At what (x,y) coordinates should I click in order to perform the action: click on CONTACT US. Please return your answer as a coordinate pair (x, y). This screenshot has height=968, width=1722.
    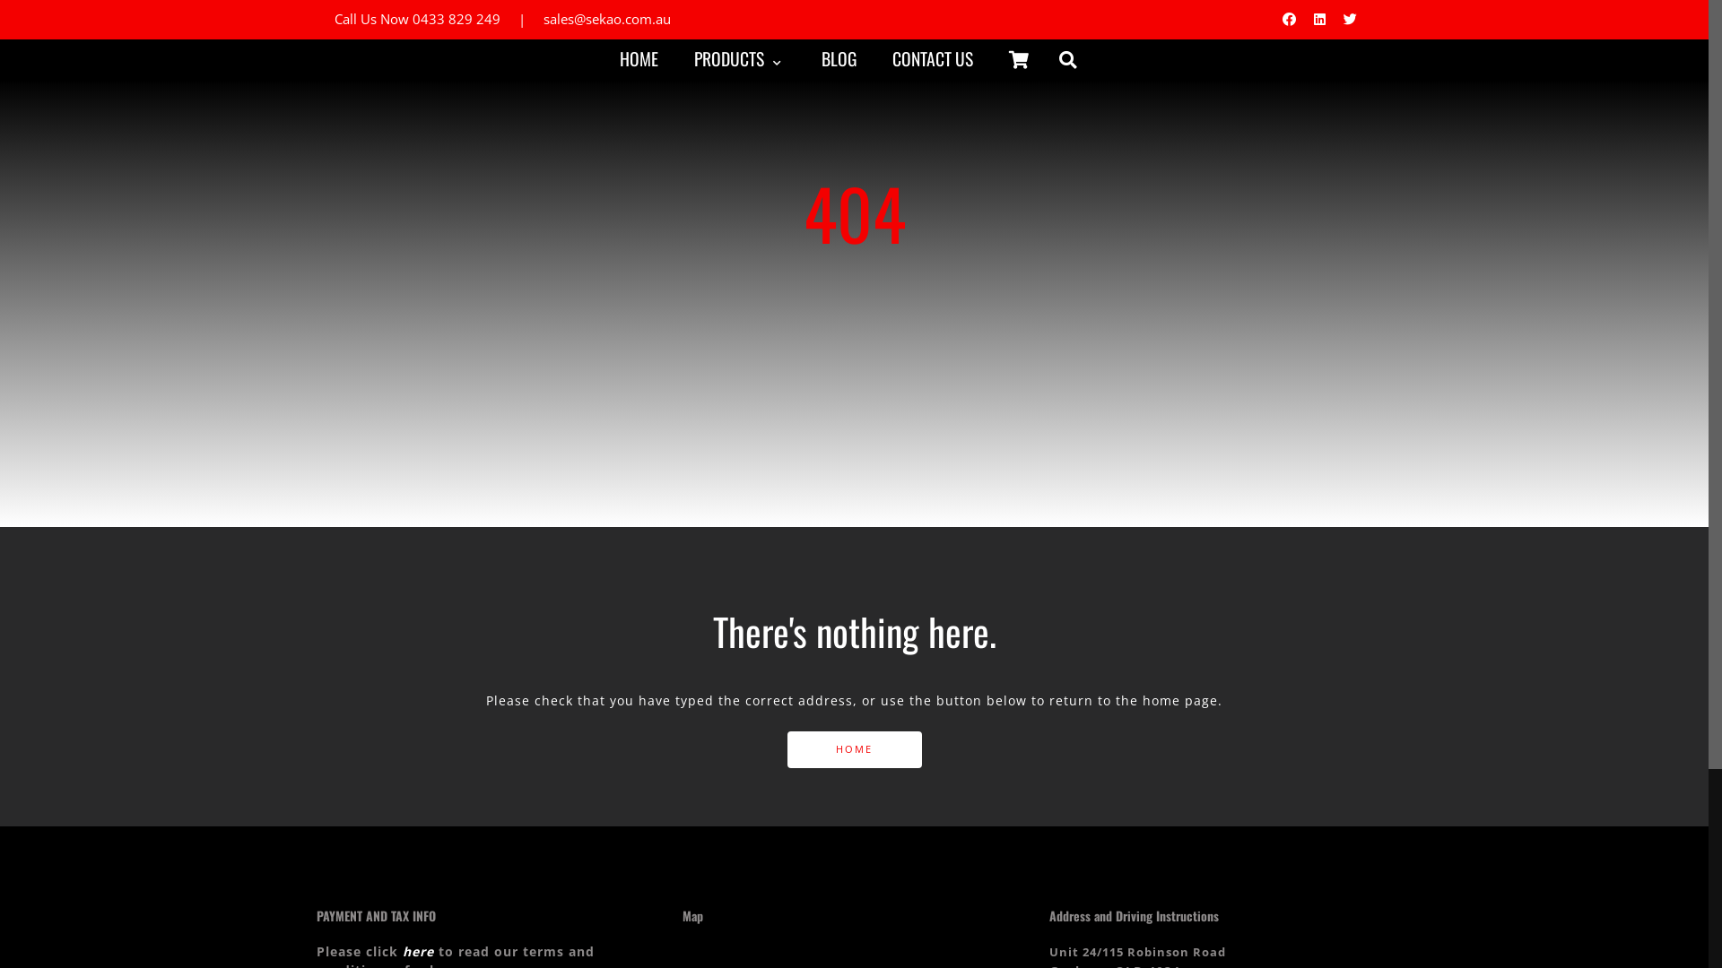
    Looking at the image, I should click on (931, 59).